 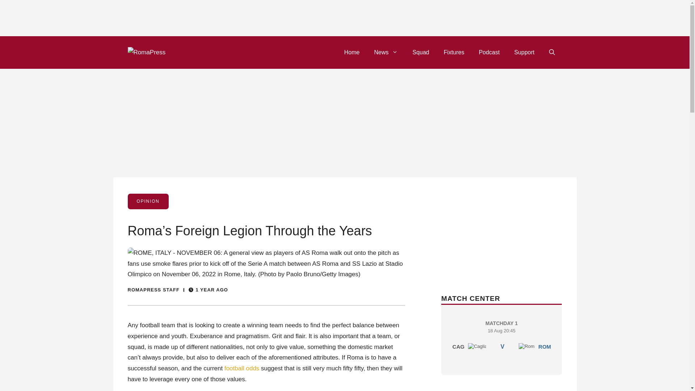 What do you see at coordinates (242, 368) in the screenshot?
I see `football odds` at bounding box center [242, 368].